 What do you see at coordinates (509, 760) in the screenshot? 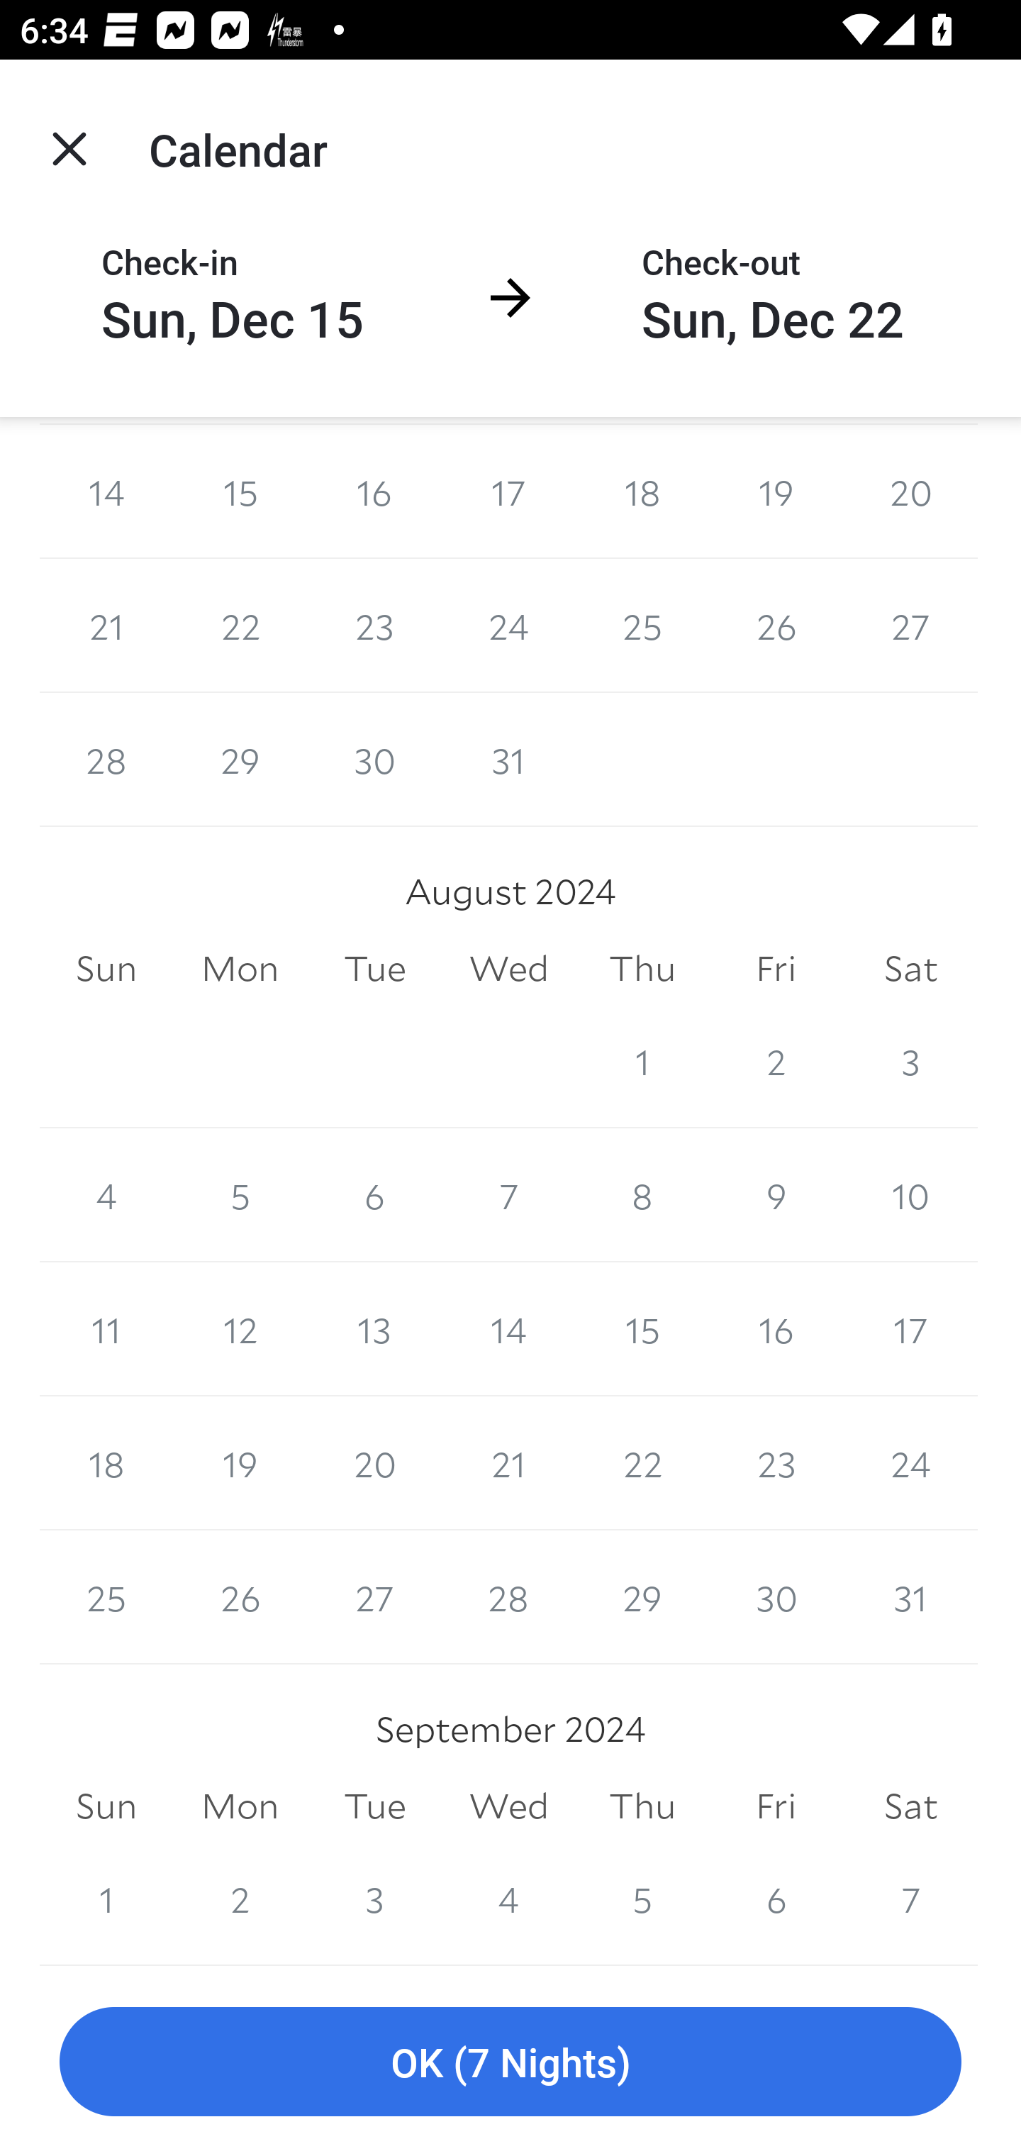
I see `31 31 July 2024` at bounding box center [509, 760].